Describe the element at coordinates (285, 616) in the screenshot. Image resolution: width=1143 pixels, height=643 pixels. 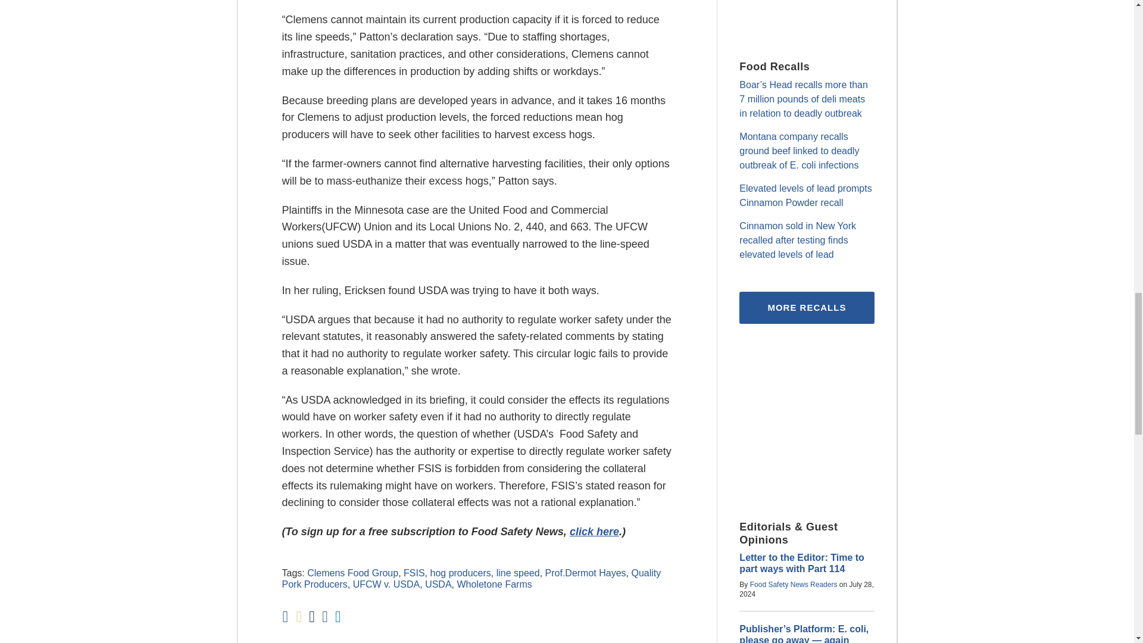
I see `Print:` at that location.